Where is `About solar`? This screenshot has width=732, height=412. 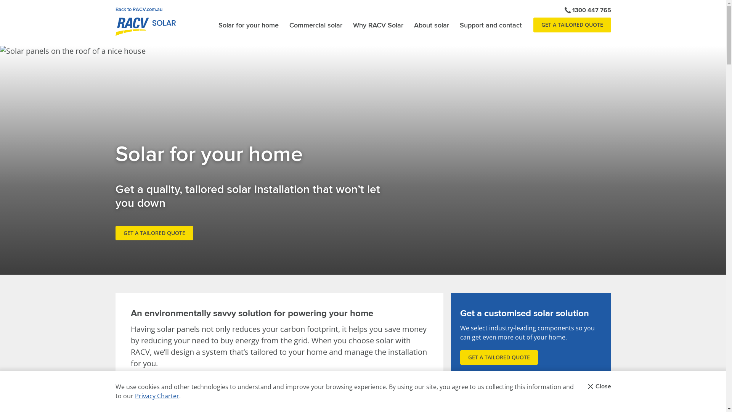 About solar is located at coordinates (432, 25).